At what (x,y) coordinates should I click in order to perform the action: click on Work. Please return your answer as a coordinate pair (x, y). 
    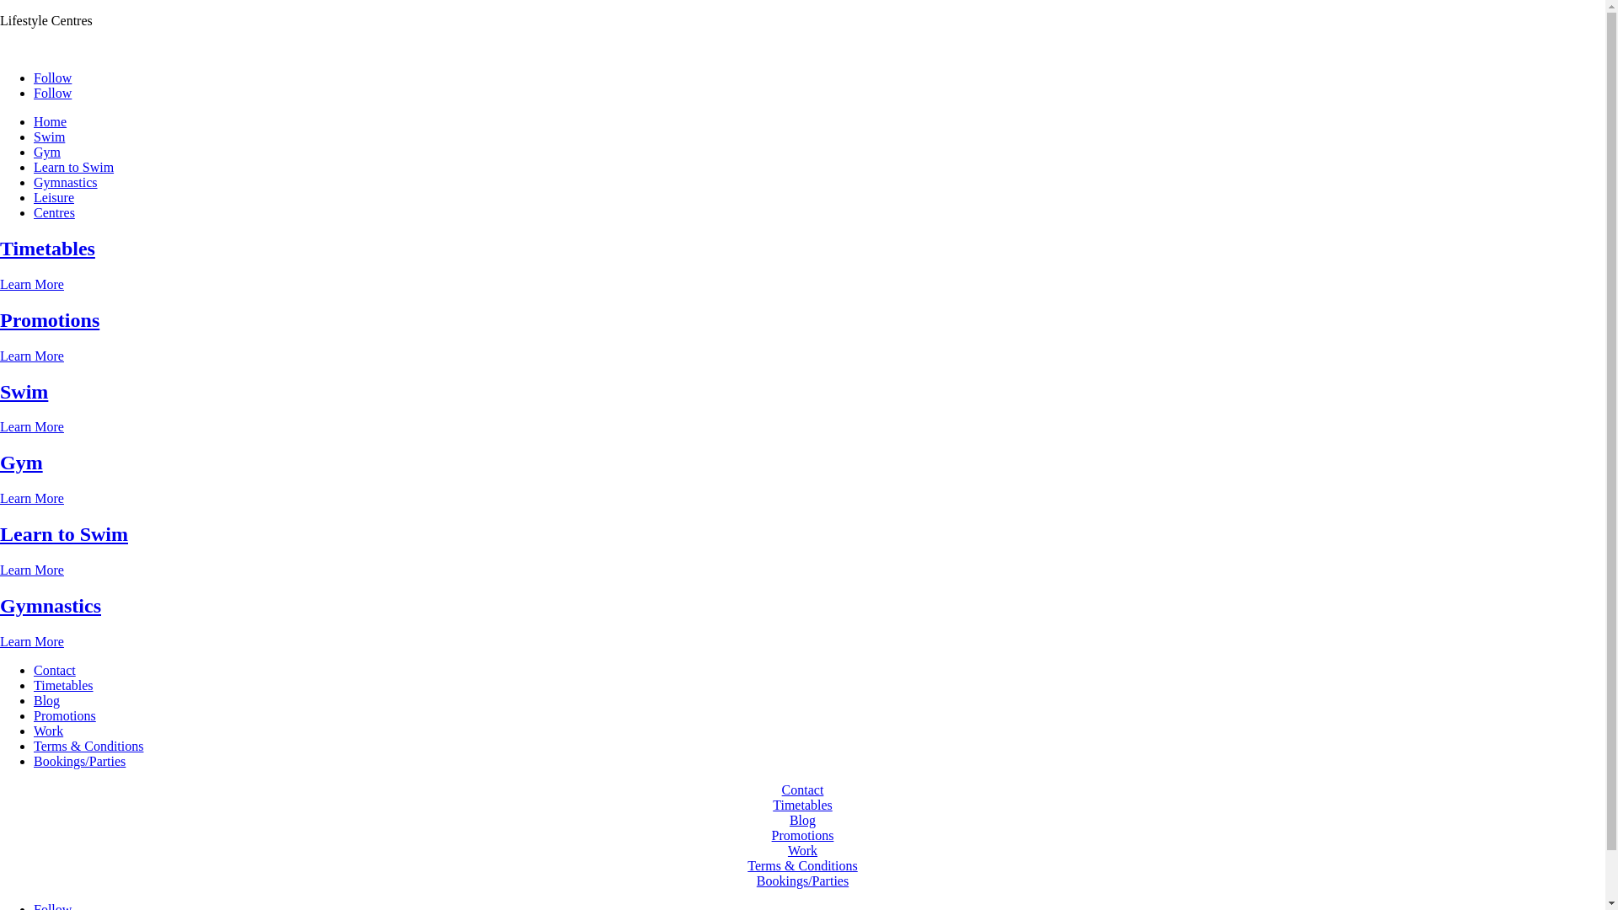
    Looking at the image, I should click on (802, 850).